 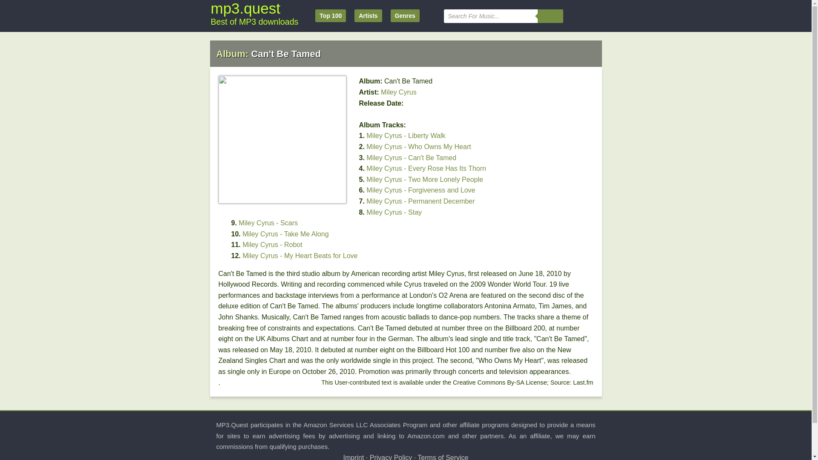 What do you see at coordinates (406, 135) in the screenshot?
I see `Miley Cyrus - Liberty Walk` at bounding box center [406, 135].